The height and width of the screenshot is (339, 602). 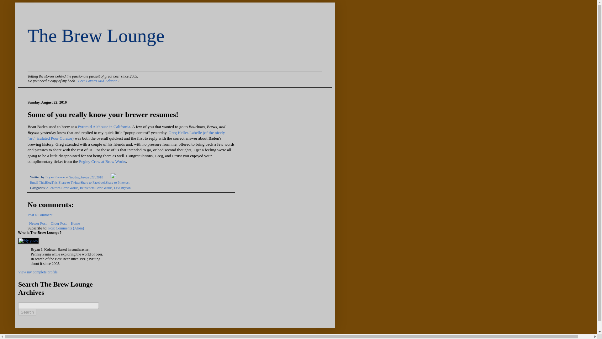 What do you see at coordinates (51, 182) in the screenshot?
I see `BlogThis!` at bounding box center [51, 182].